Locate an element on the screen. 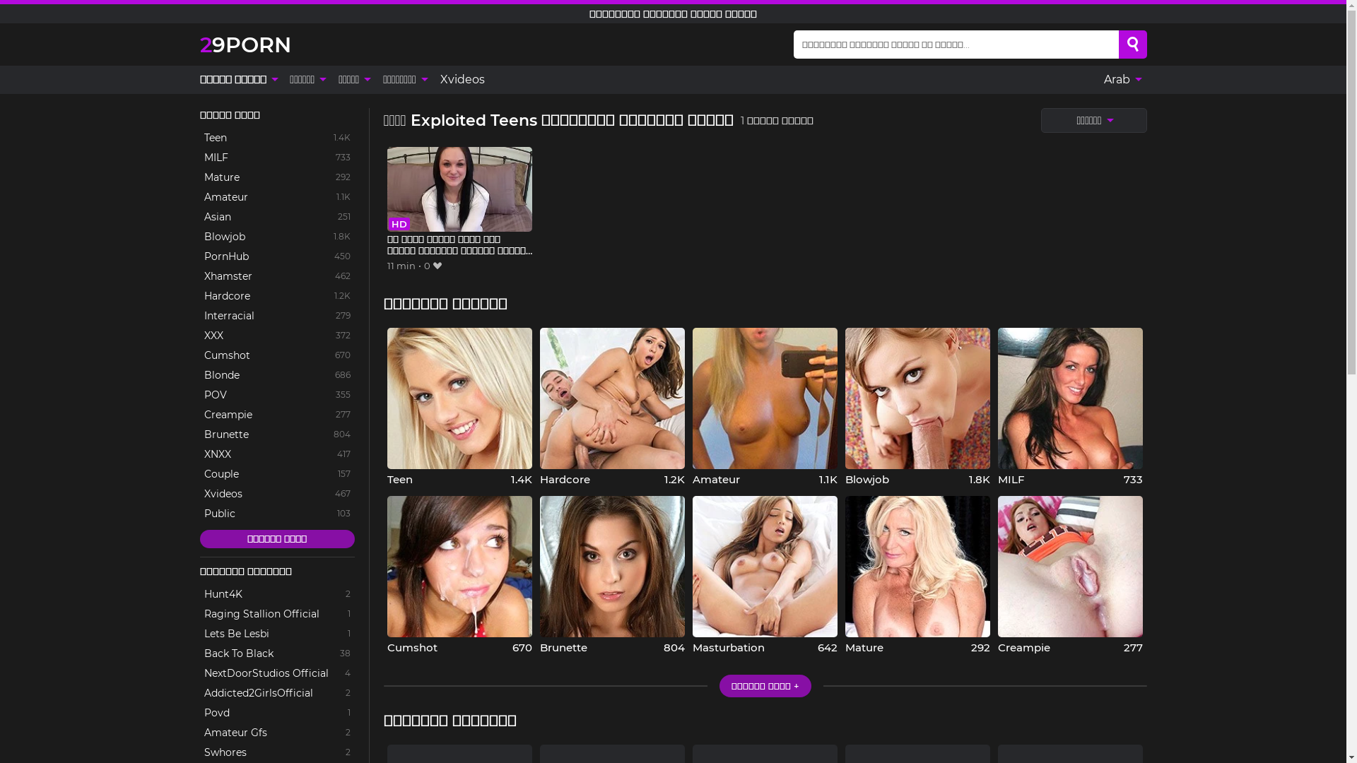 Image resolution: width=1357 pixels, height=763 pixels. MILF is located at coordinates (277, 158).